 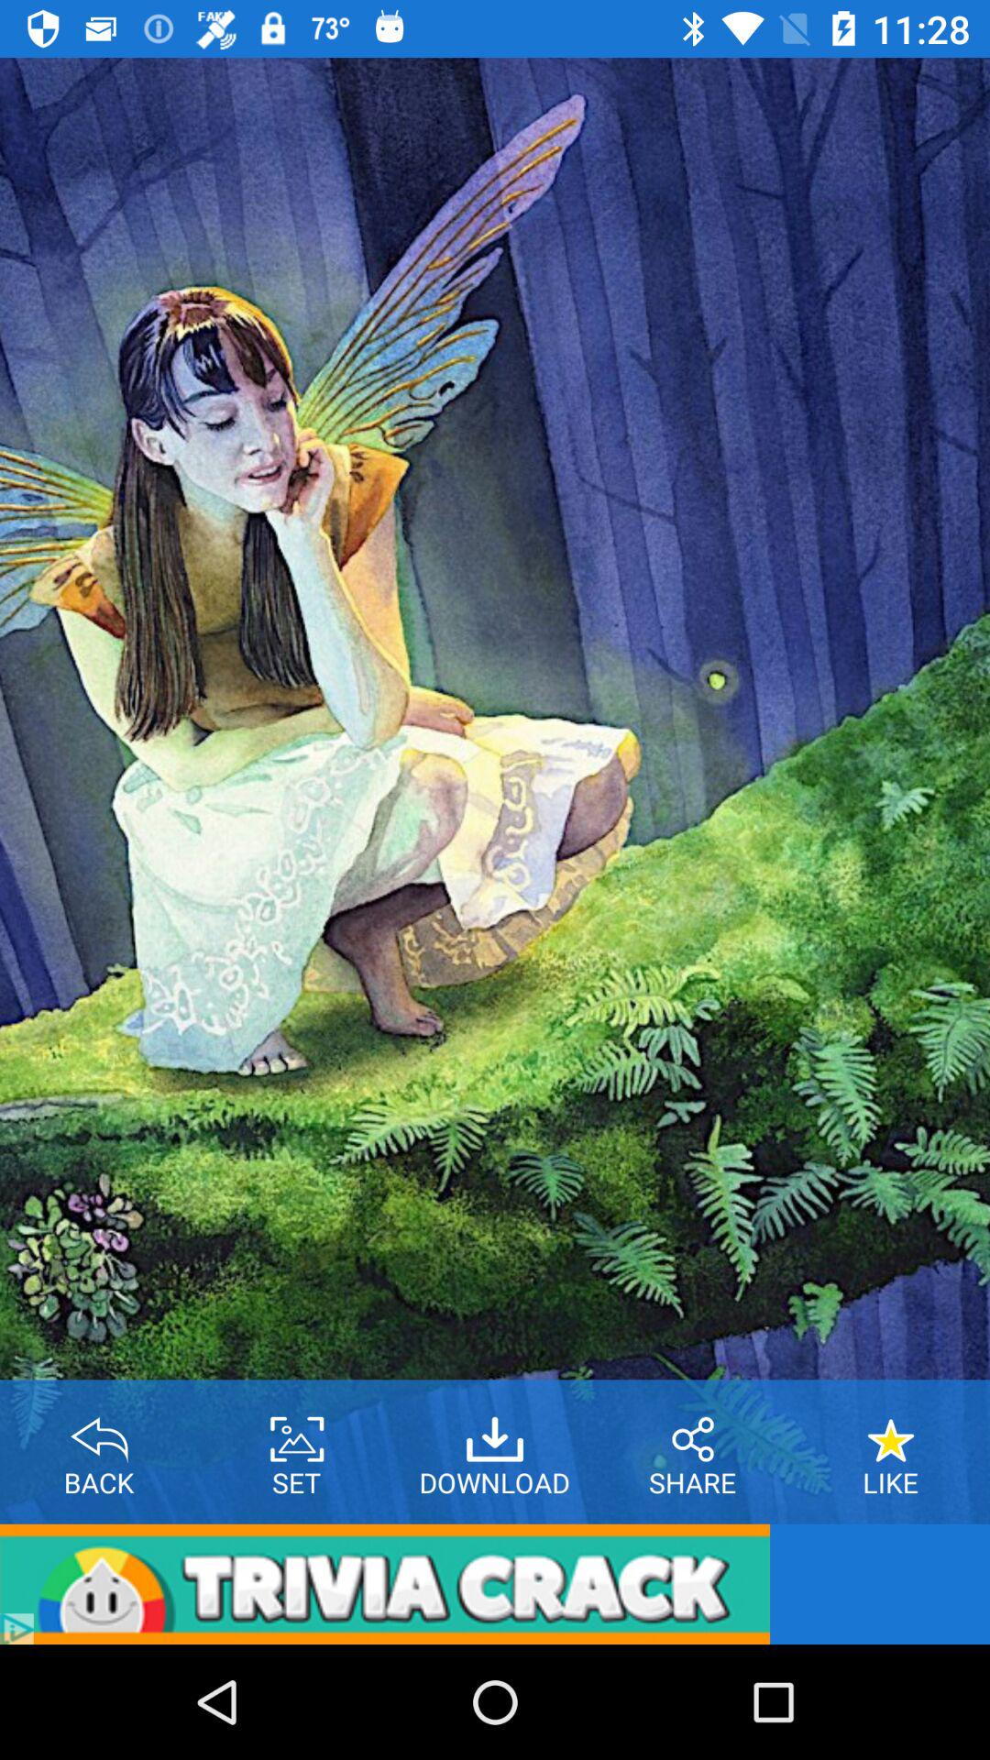 I want to click on open trivia crack, so click(x=385, y=1584).